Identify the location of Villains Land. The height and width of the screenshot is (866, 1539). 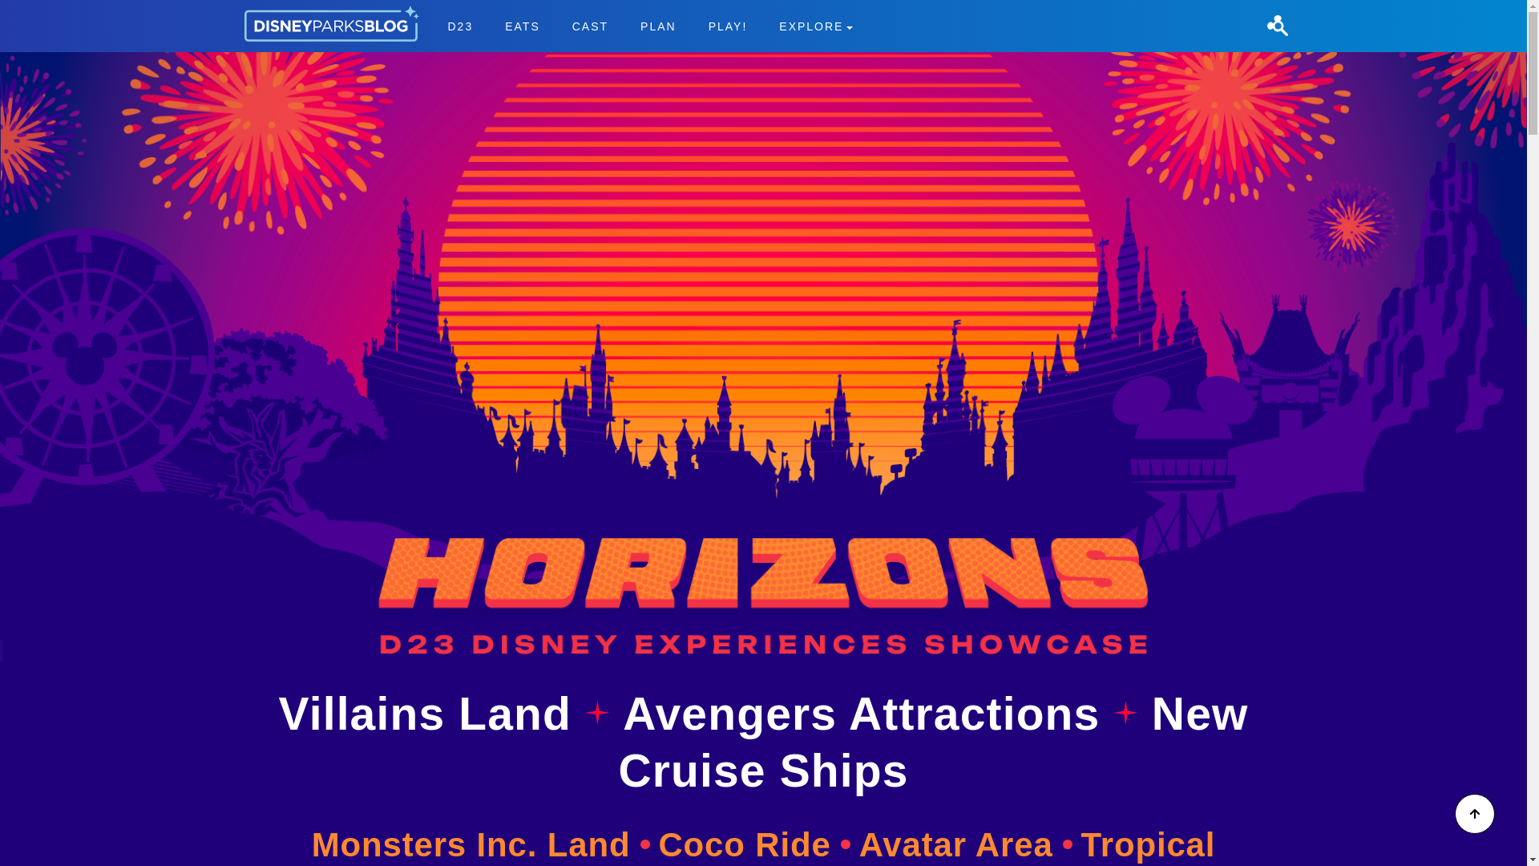
(431, 714).